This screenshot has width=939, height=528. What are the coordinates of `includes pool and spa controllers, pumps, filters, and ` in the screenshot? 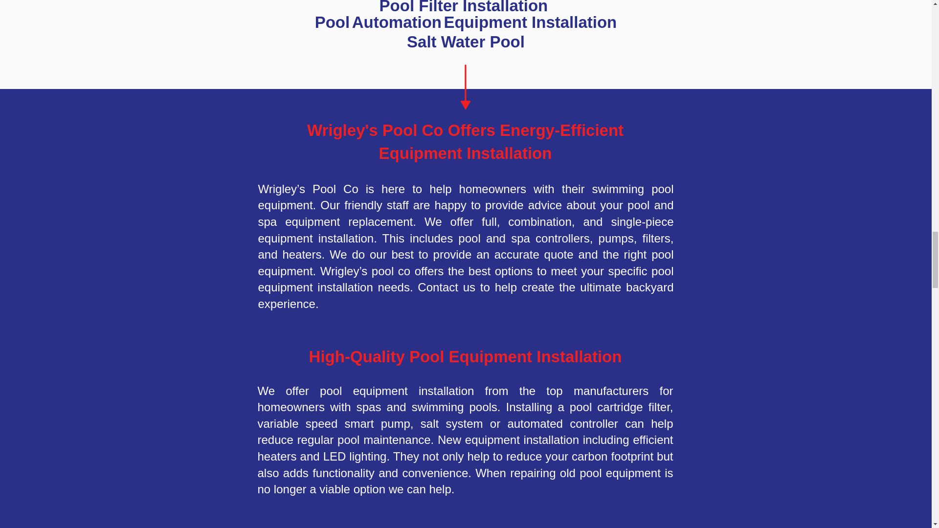 It's located at (466, 246).